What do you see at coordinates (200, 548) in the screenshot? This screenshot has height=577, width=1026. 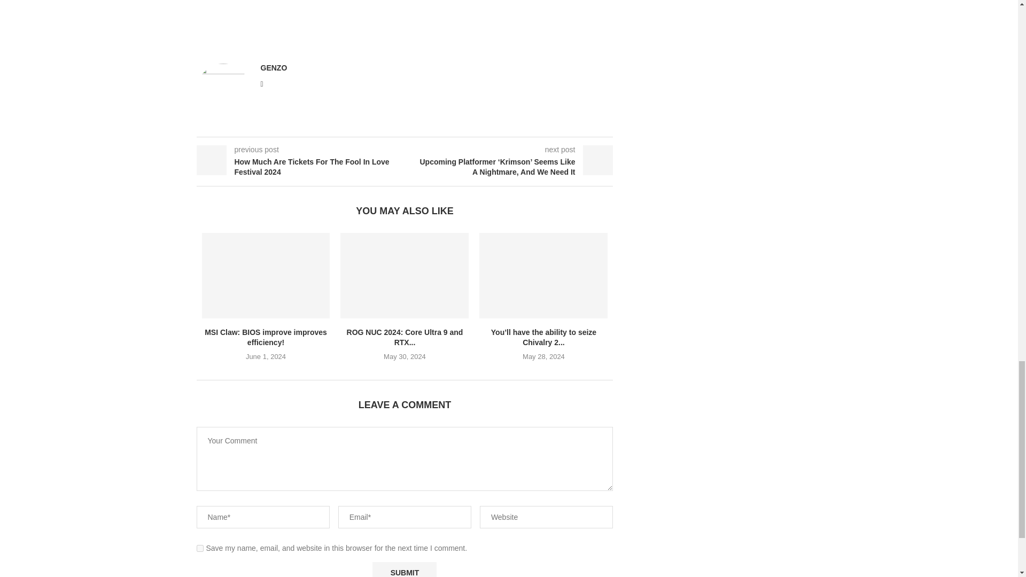 I see `yes` at bounding box center [200, 548].